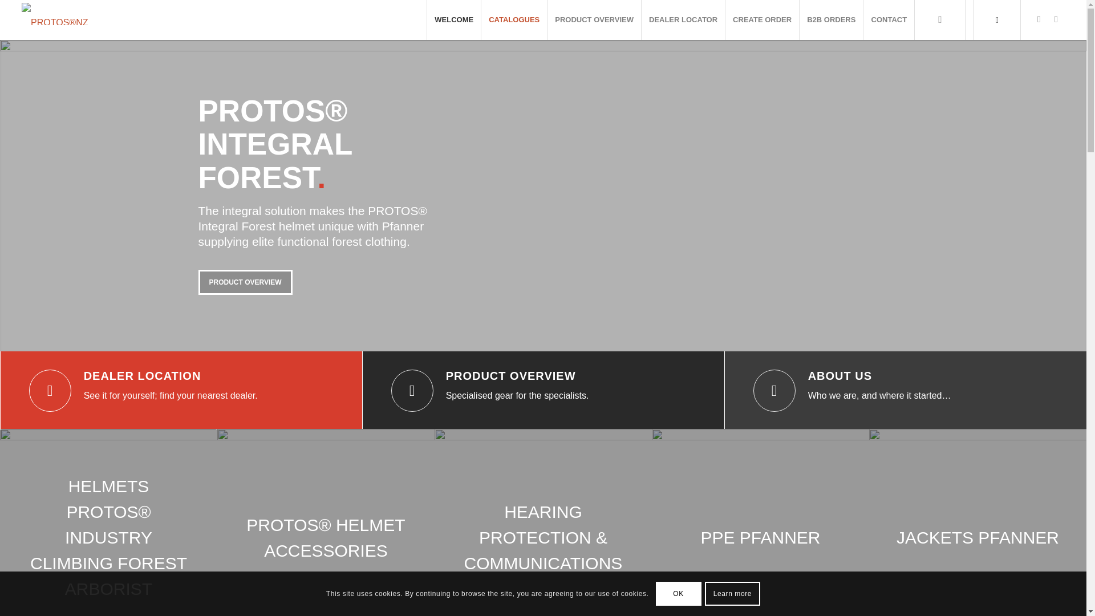 The image size is (1095, 616). Describe the element at coordinates (593, 20) in the screenshot. I see `PRODUCT OVERVIEW` at that location.